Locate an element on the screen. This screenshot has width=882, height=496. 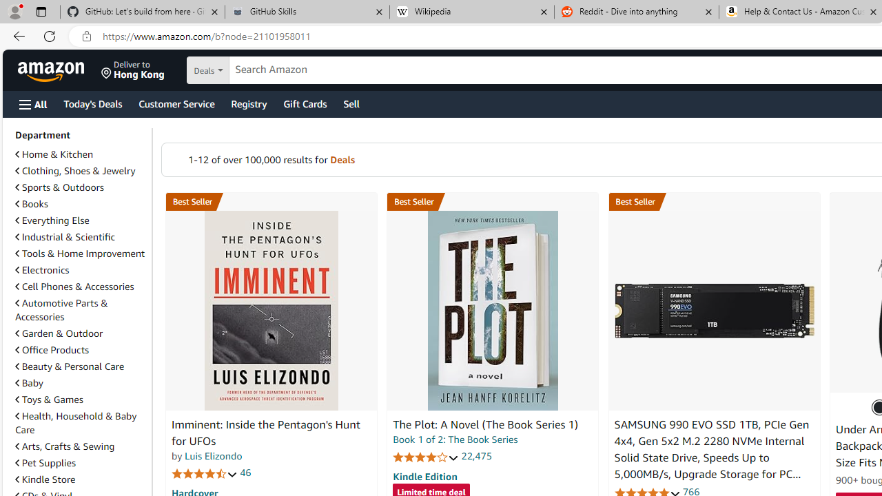
Home & Kitchen is located at coordinates (81, 154).